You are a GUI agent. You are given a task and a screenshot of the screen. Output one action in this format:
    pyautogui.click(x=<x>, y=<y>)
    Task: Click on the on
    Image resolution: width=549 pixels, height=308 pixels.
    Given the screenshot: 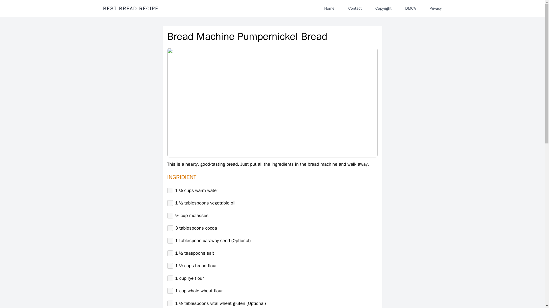 What is the action you would take?
    pyautogui.click(x=170, y=253)
    